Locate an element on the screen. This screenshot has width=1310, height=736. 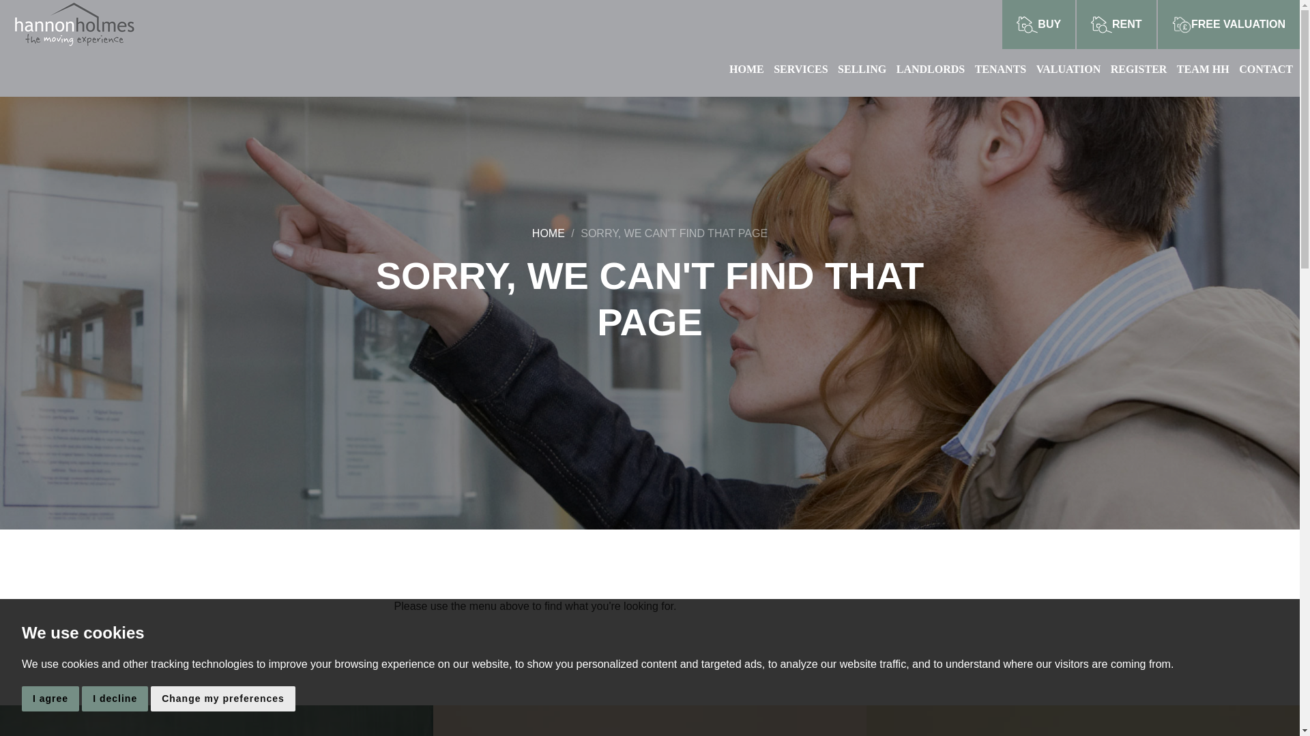
HOME is located at coordinates (751, 69).